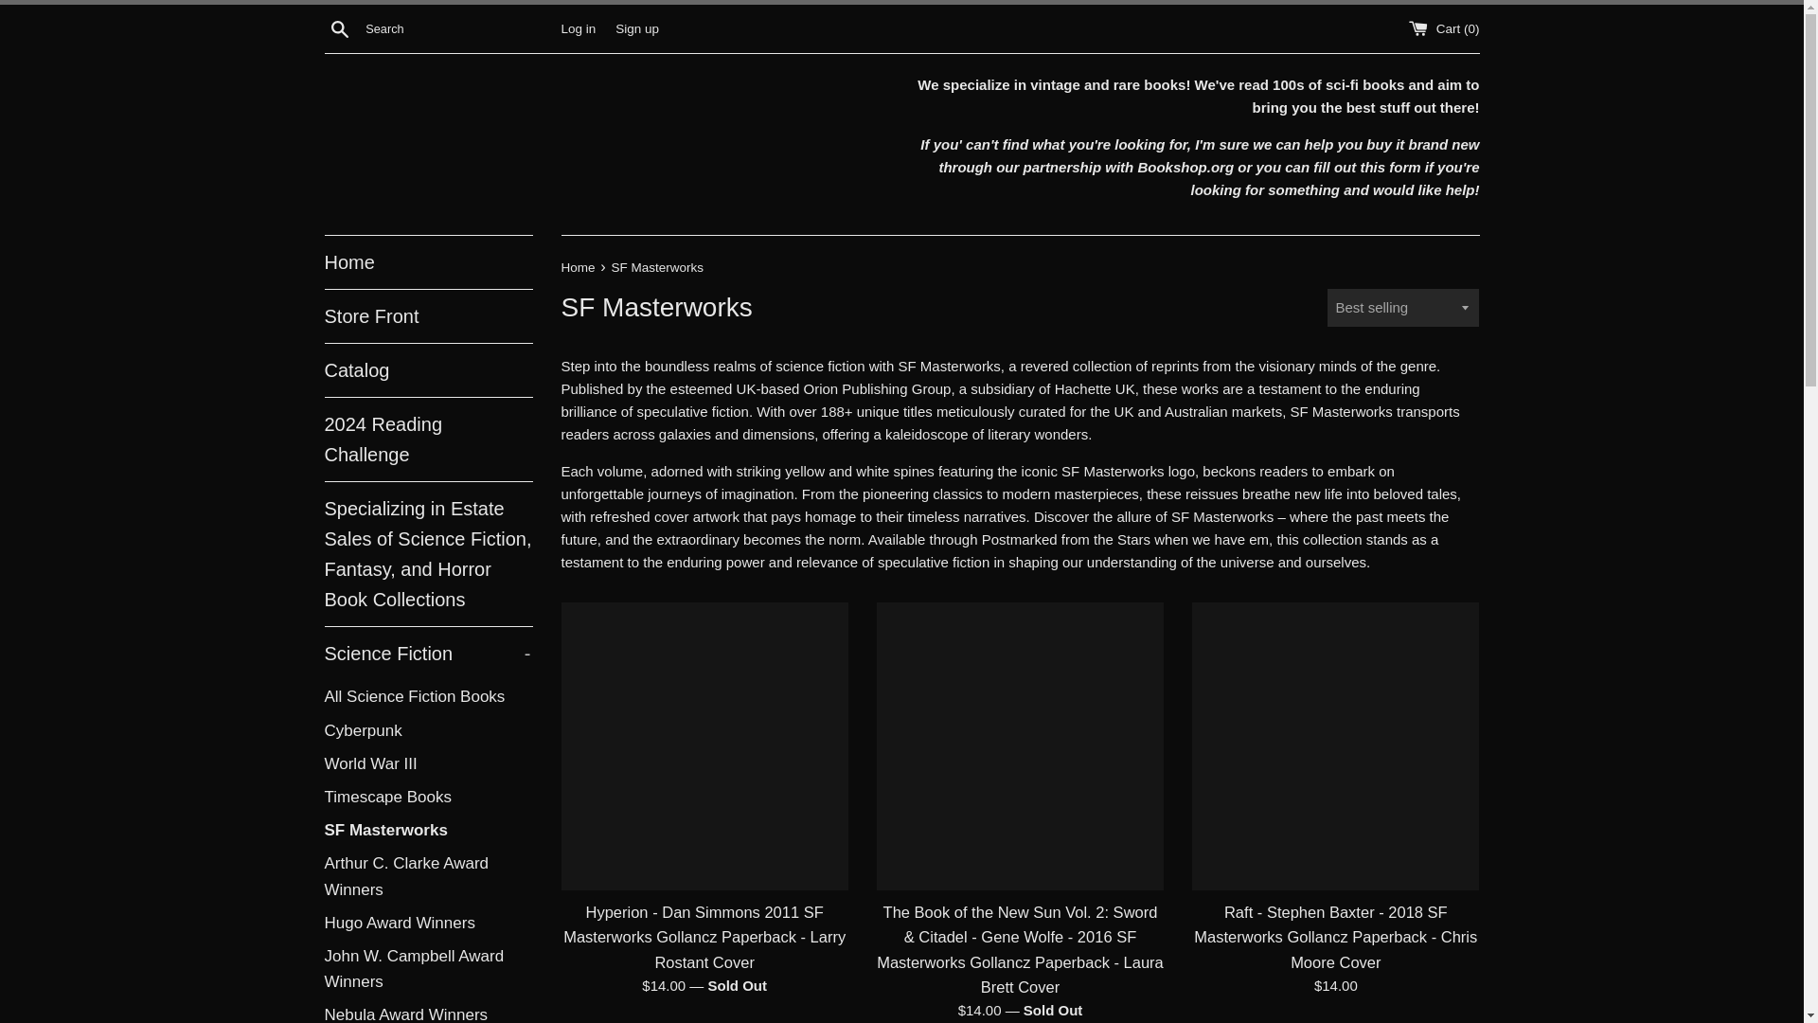 The height and width of the screenshot is (1023, 1818). Describe the element at coordinates (428, 797) in the screenshot. I see `Timescape Books` at that location.